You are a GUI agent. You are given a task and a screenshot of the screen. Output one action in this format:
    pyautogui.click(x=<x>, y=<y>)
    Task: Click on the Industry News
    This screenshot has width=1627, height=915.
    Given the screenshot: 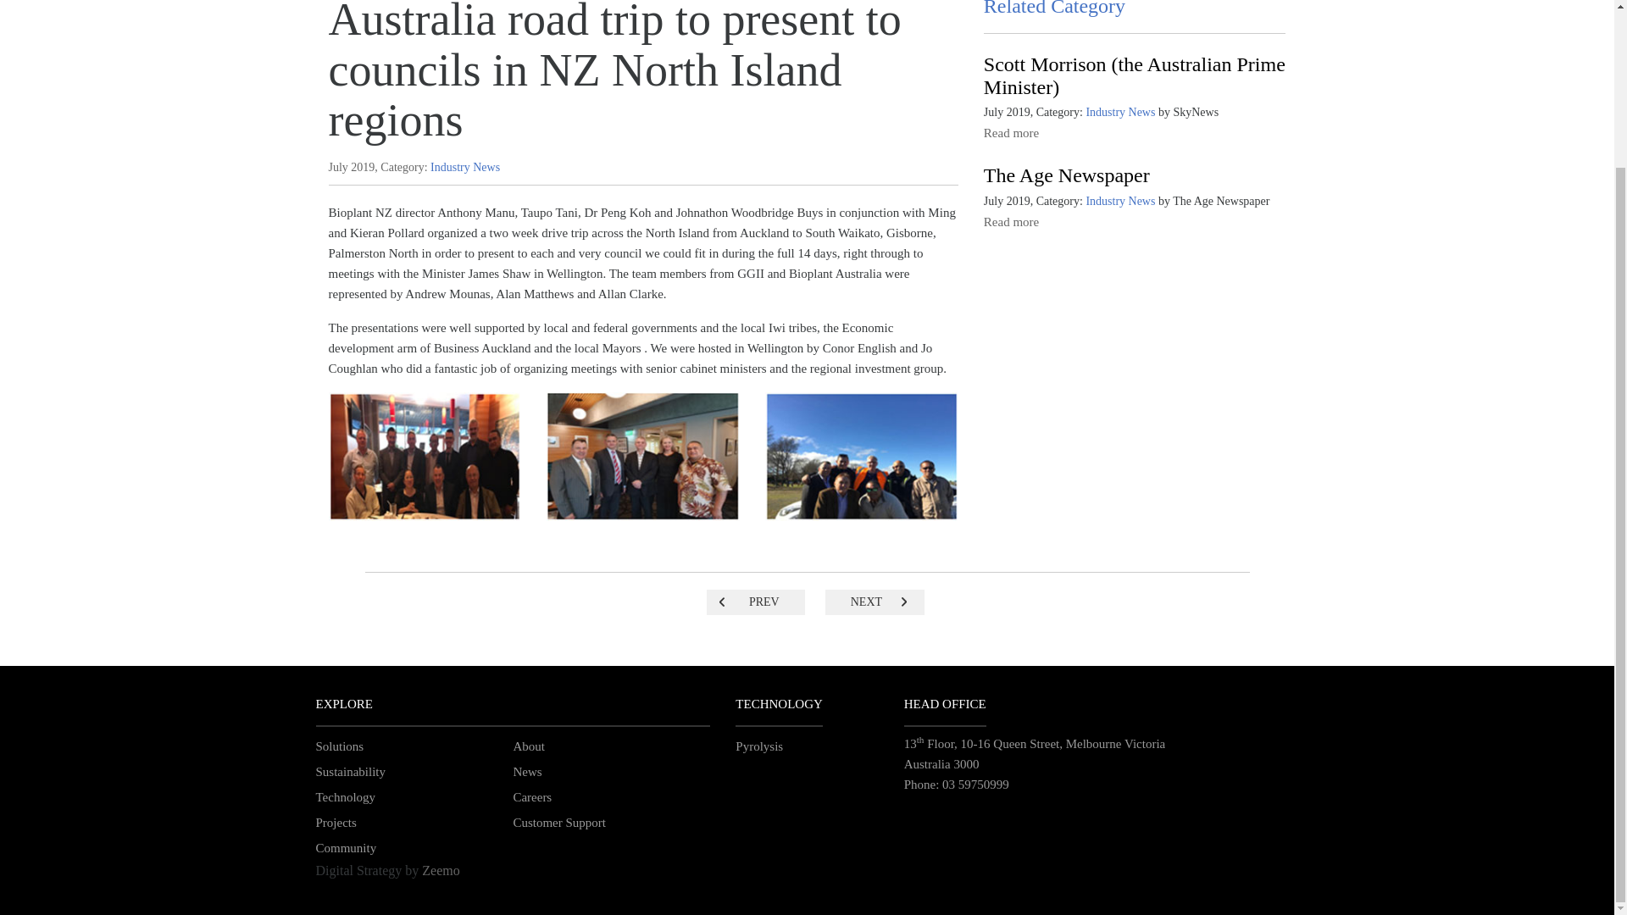 What is the action you would take?
    pyautogui.click(x=1120, y=112)
    